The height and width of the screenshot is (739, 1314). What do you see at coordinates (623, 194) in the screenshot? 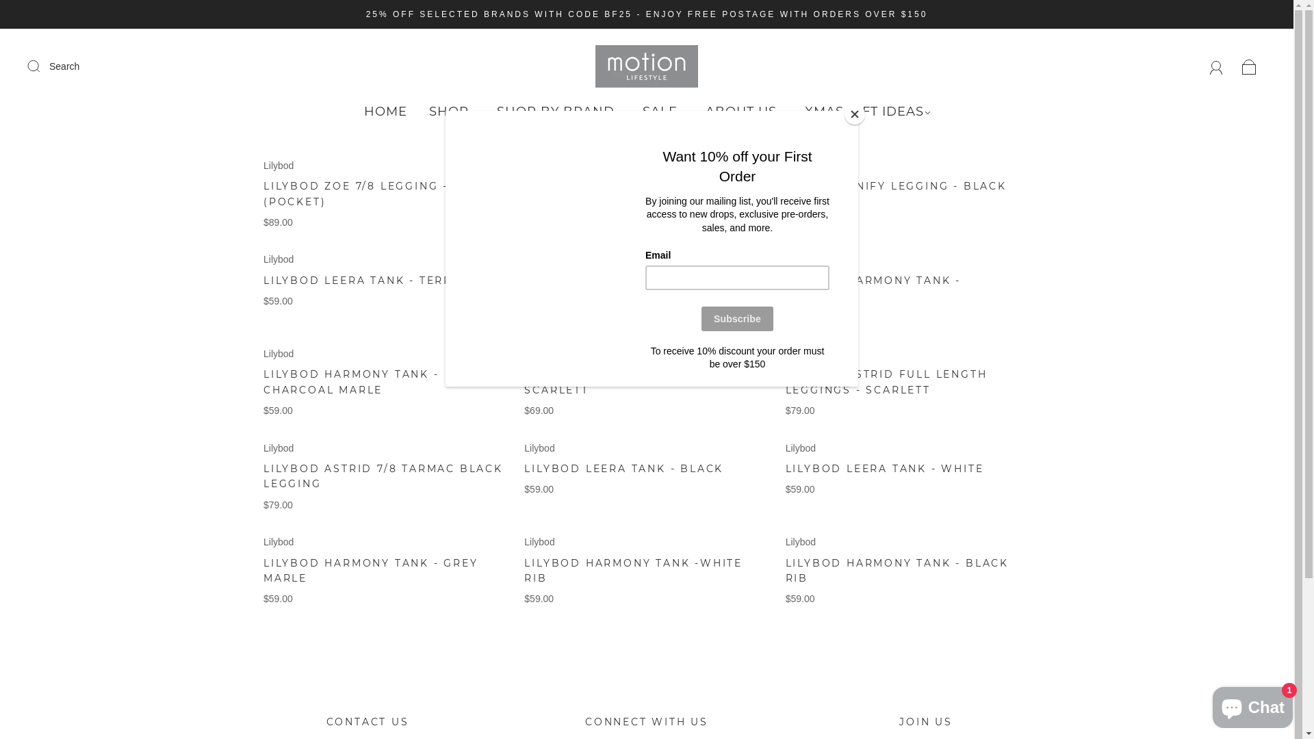
I see `LILYBOD UNIFY SPORTS BRA - BLACK` at bounding box center [623, 194].